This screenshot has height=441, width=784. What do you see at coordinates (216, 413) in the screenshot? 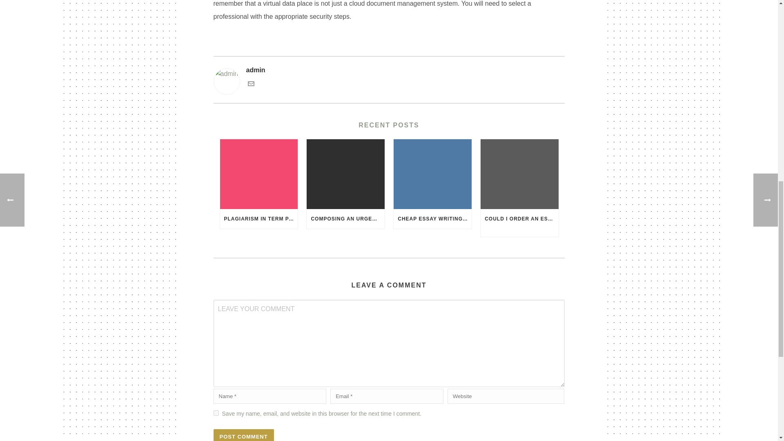
I see `yes` at bounding box center [216, 413].